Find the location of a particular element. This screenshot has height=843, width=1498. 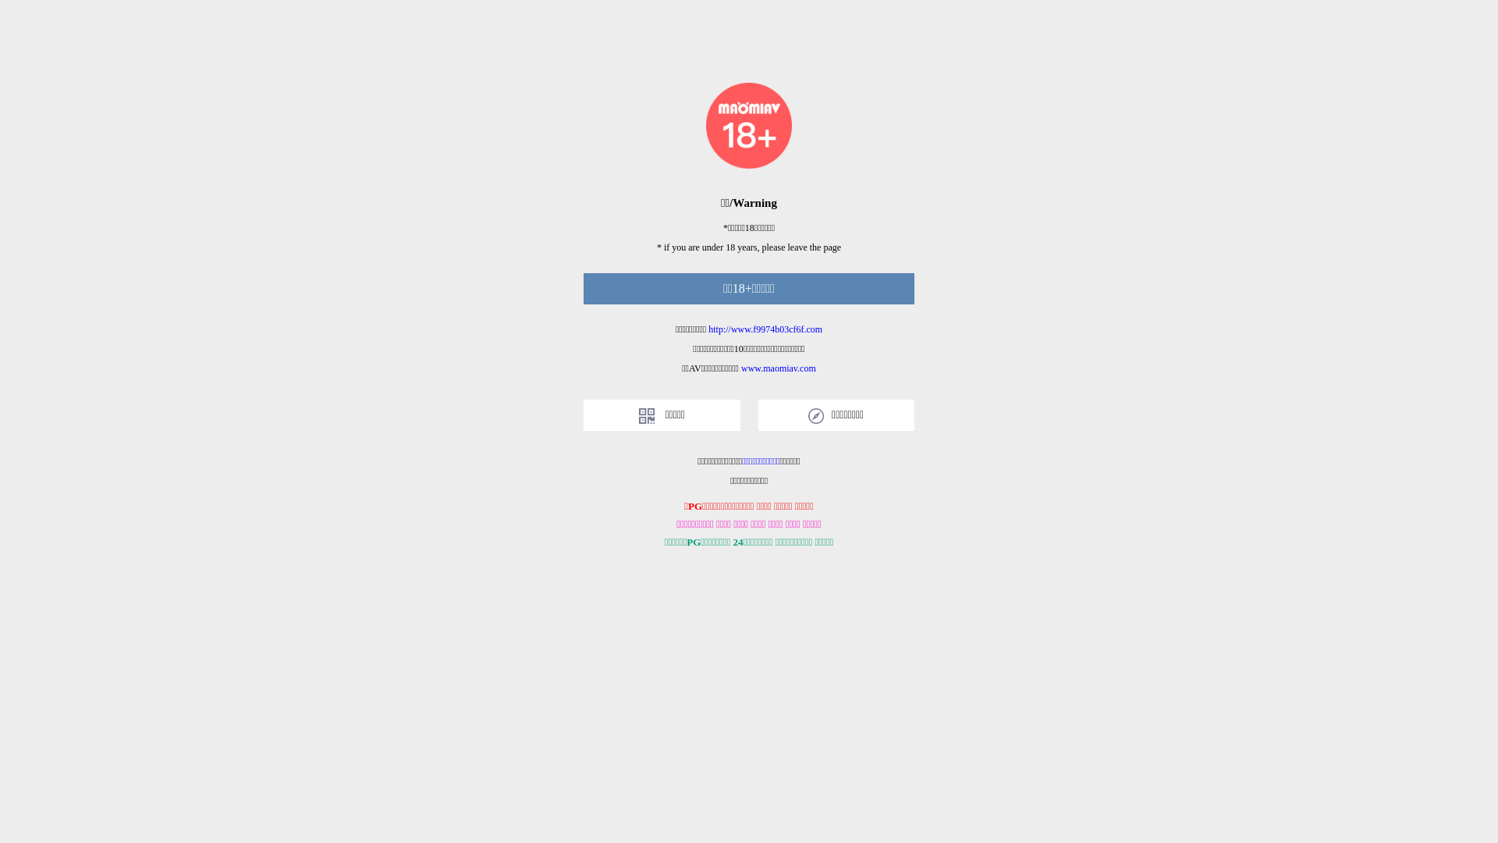

www.maomiav.com is located at coordinates (779, 368).